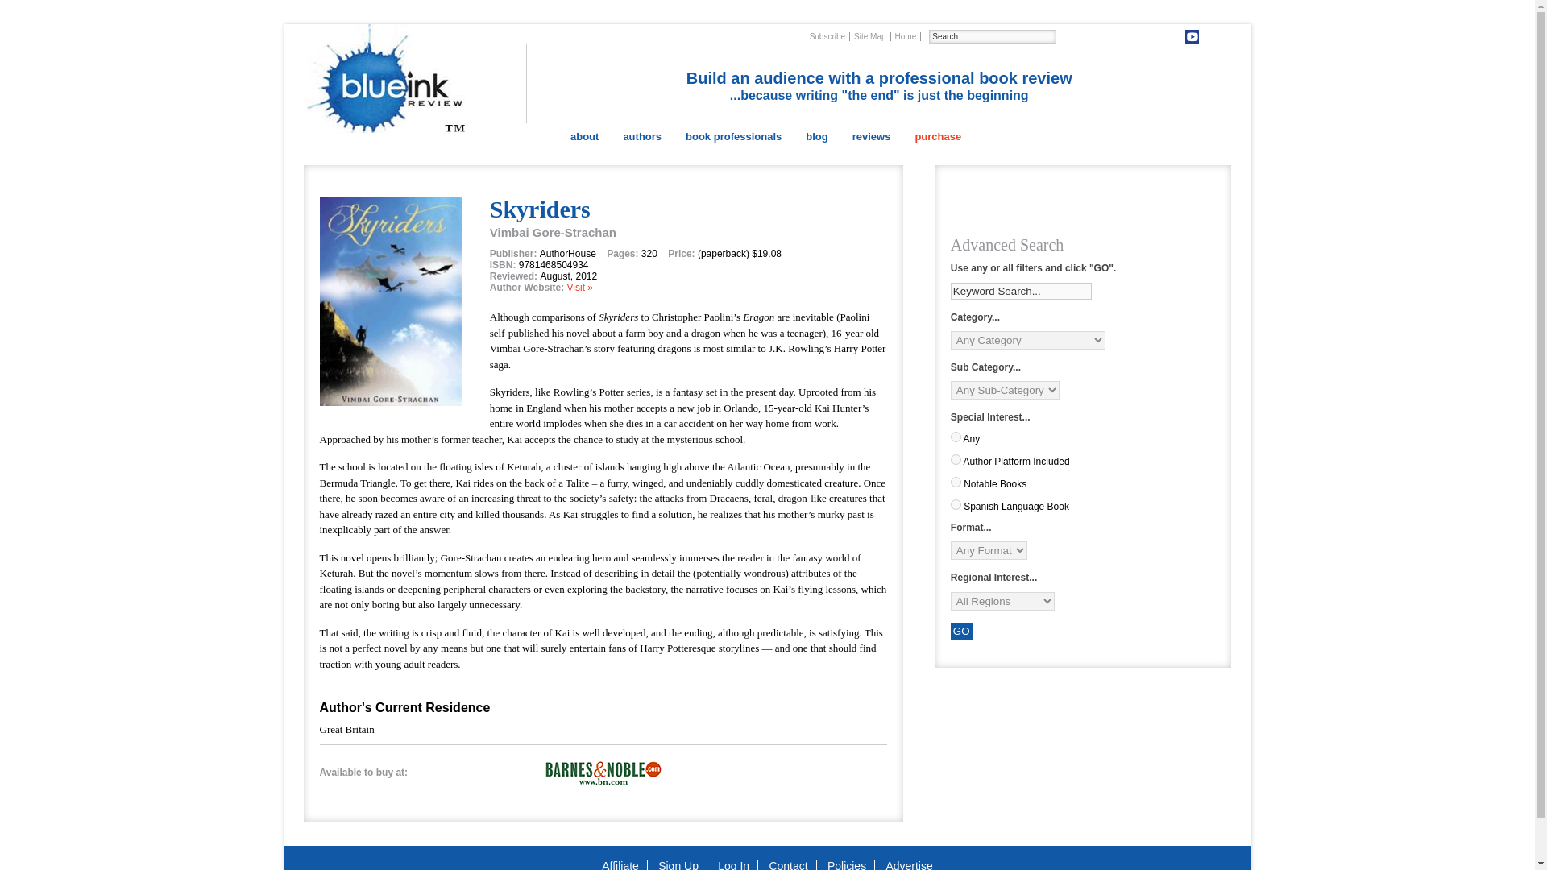 This screenshot has height=870, width=1547. Describe the element at coordinates (956, 504) in the screenshot. I see `spanish-language-book` at that location.